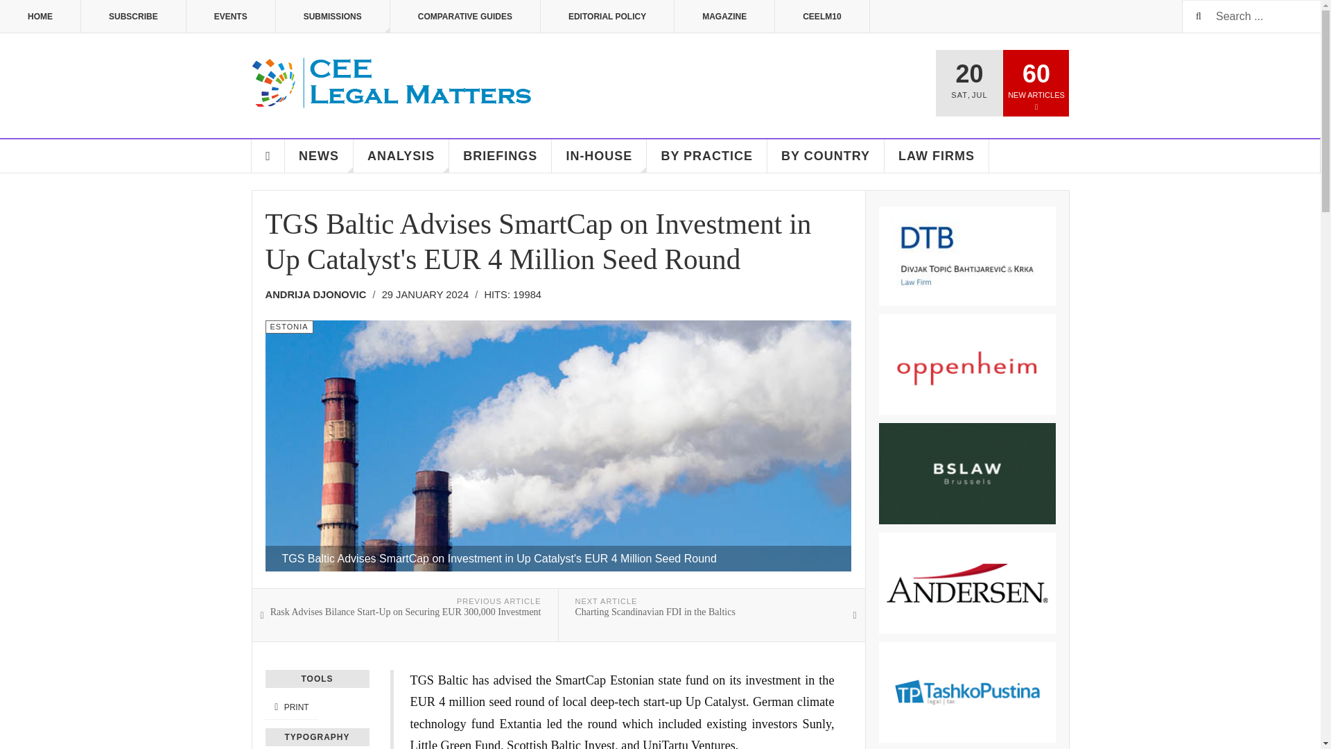  What do you see at coordinates (607, 17) in the screenshot?
I see `EDITORIAL POLICY` at bounding box center [607, 17].